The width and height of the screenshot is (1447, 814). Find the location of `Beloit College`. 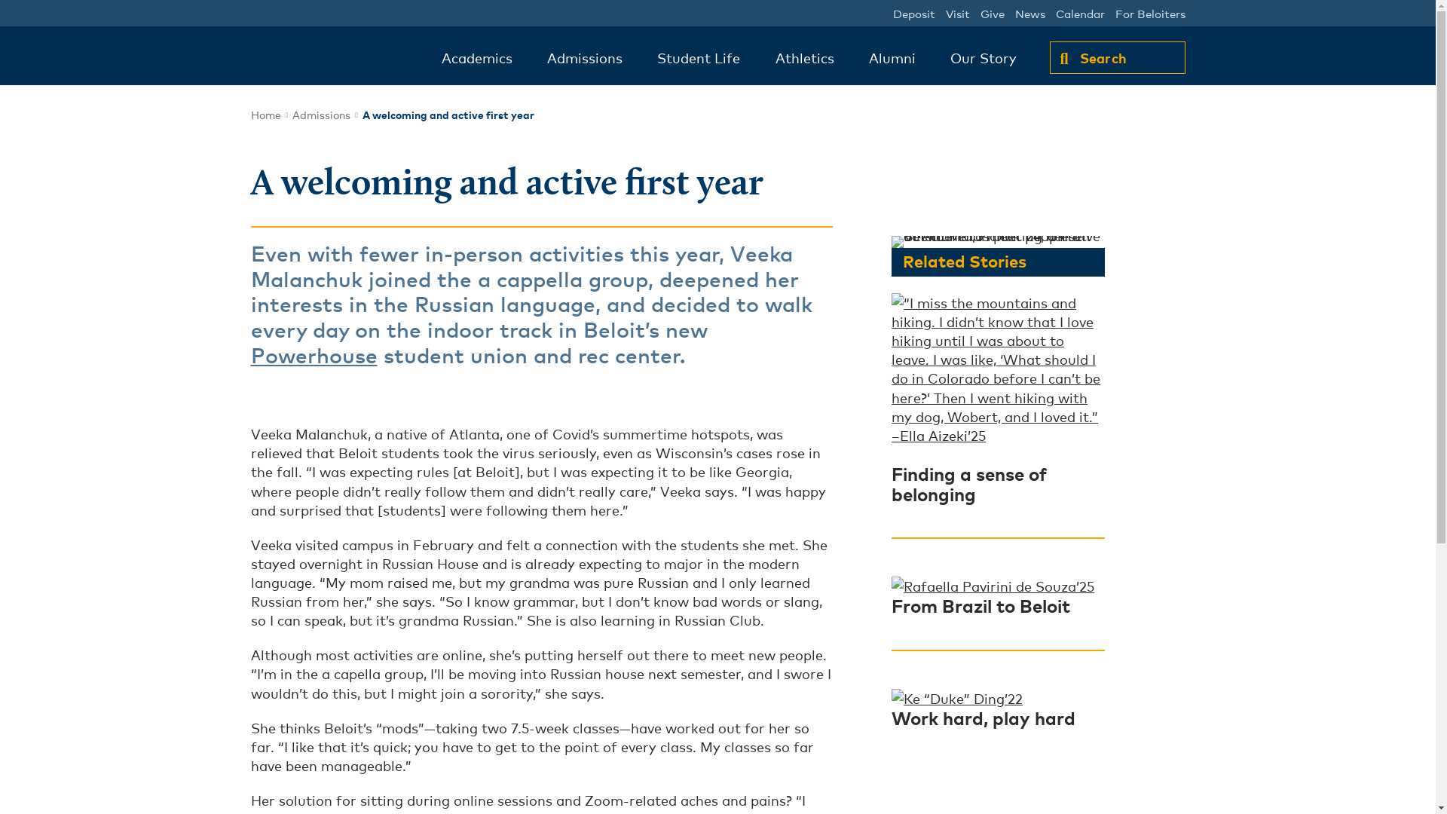

Beloit College is located at coordinates (329, 59).